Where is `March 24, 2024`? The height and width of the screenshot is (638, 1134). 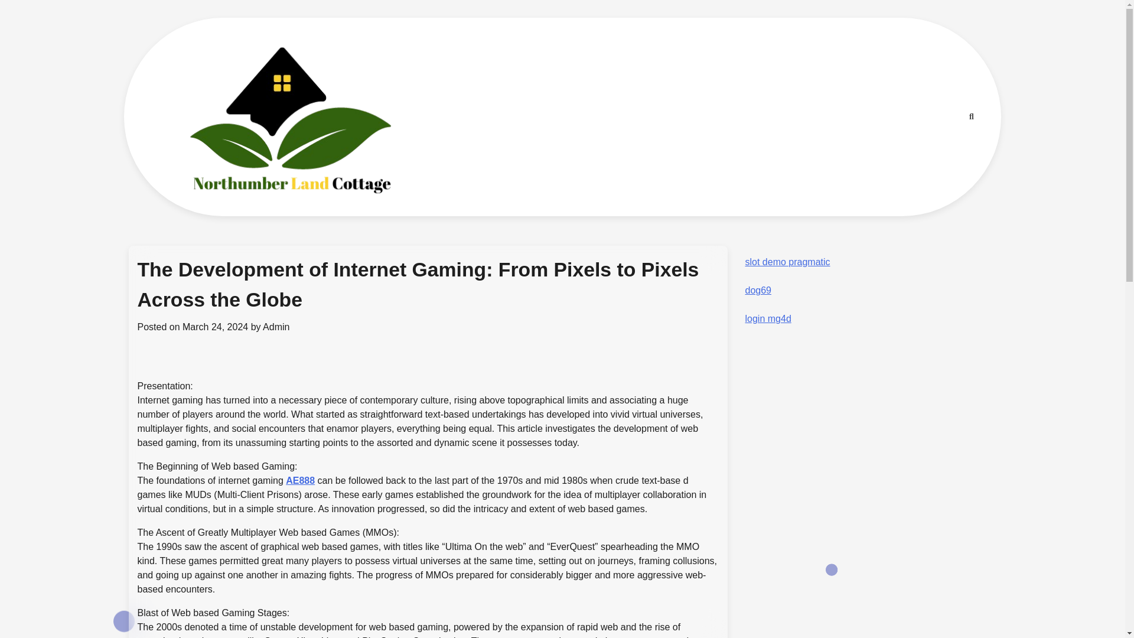
March 24, 2024 is located at coordinates (215, 327).